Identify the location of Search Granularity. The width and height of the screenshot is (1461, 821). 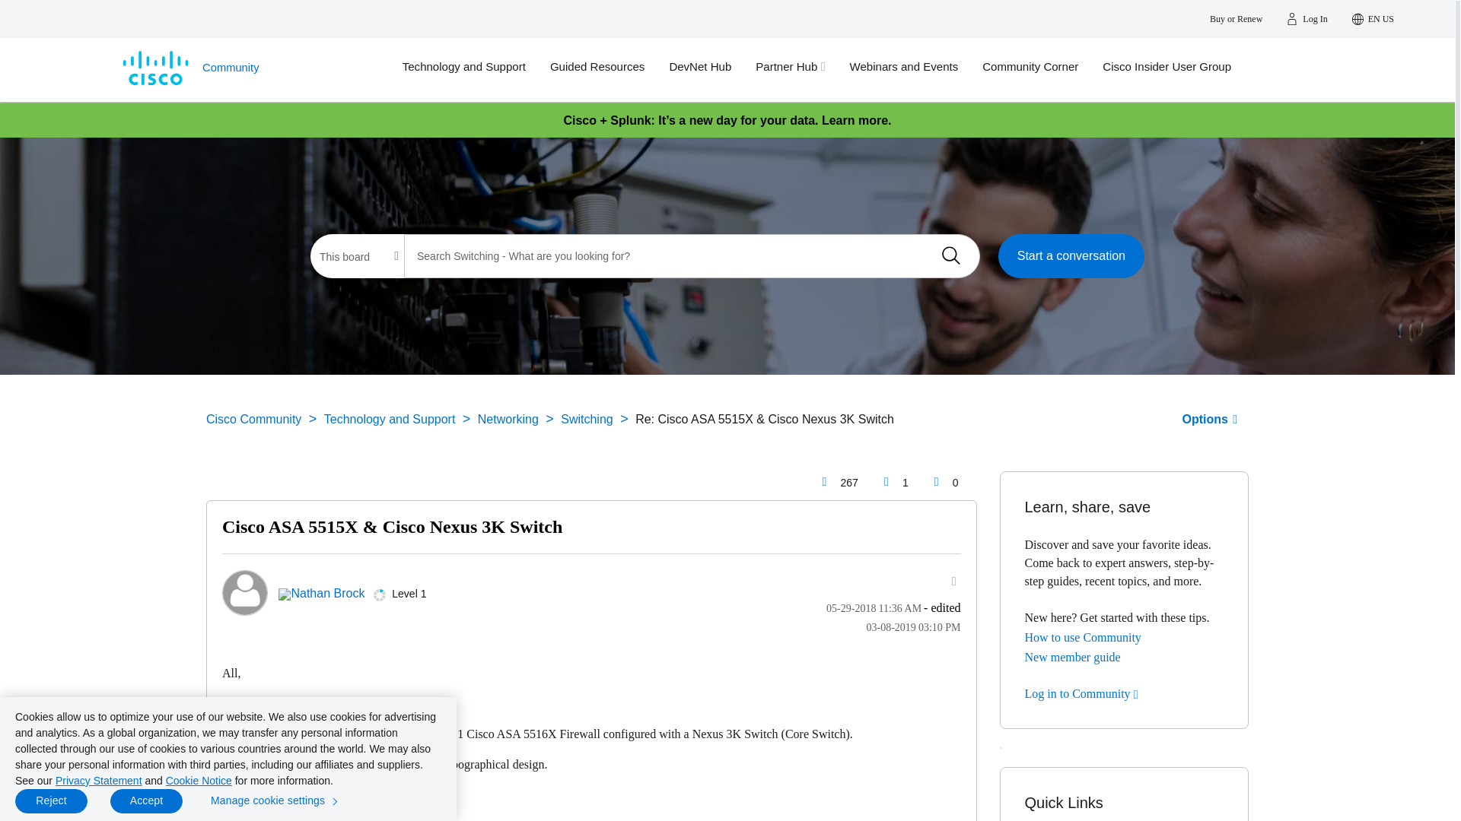
(358, 257).